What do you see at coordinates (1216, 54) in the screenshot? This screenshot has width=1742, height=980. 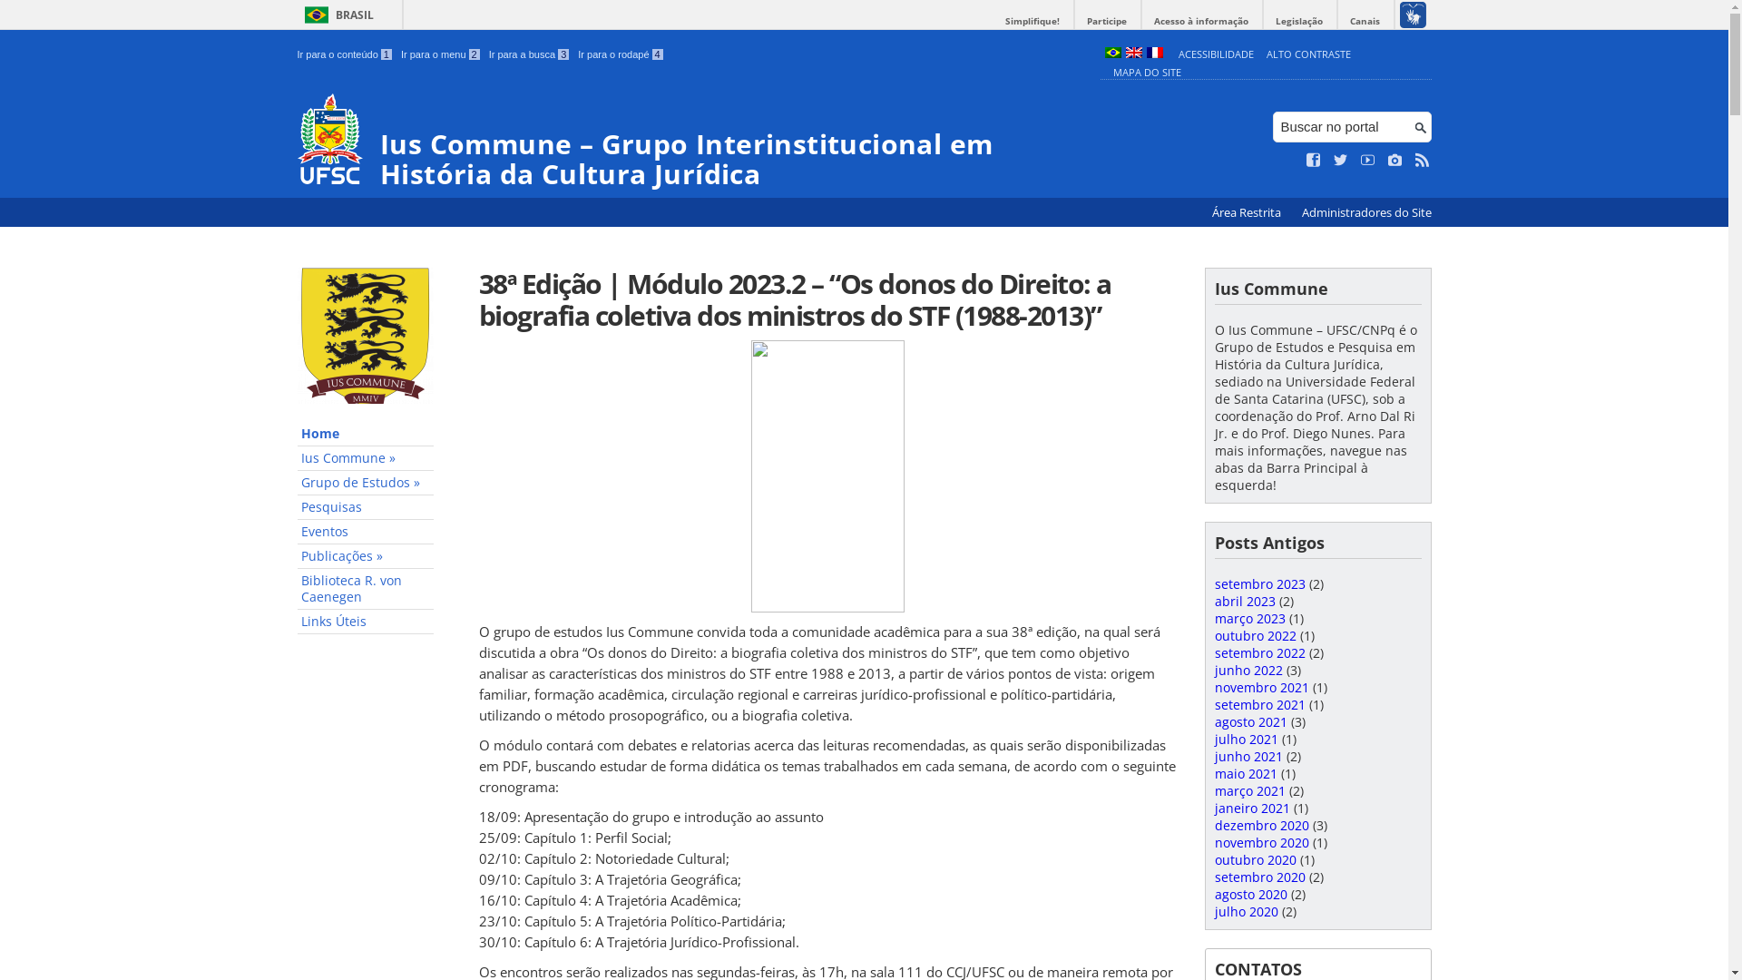 I see `ACESSIBILIDADE` at bounding box center [1216, 54].